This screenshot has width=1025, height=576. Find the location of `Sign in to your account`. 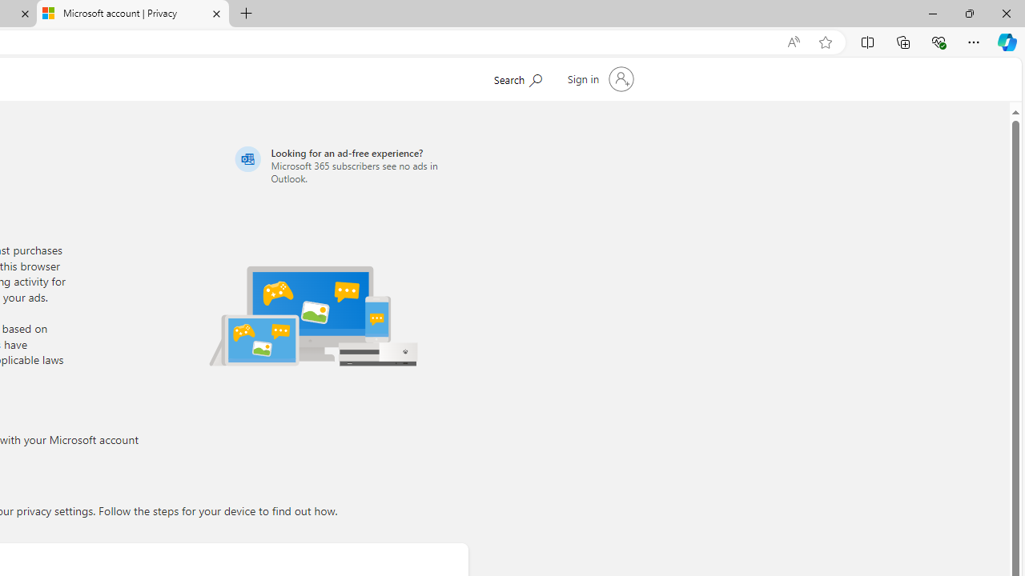

Sign in to your account is located at coordinates (599, 78).